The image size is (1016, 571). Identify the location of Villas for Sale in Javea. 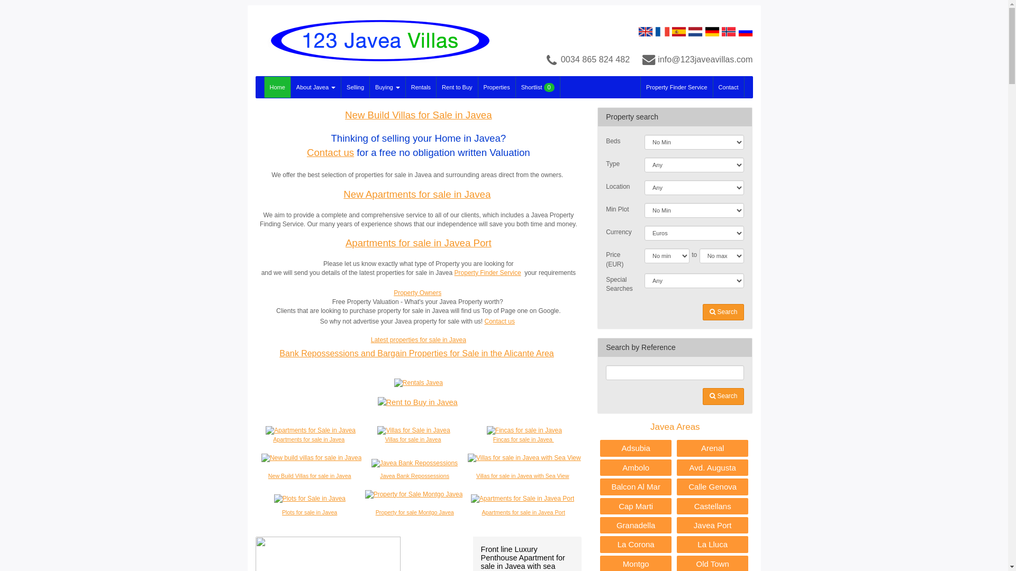
(414, 430).